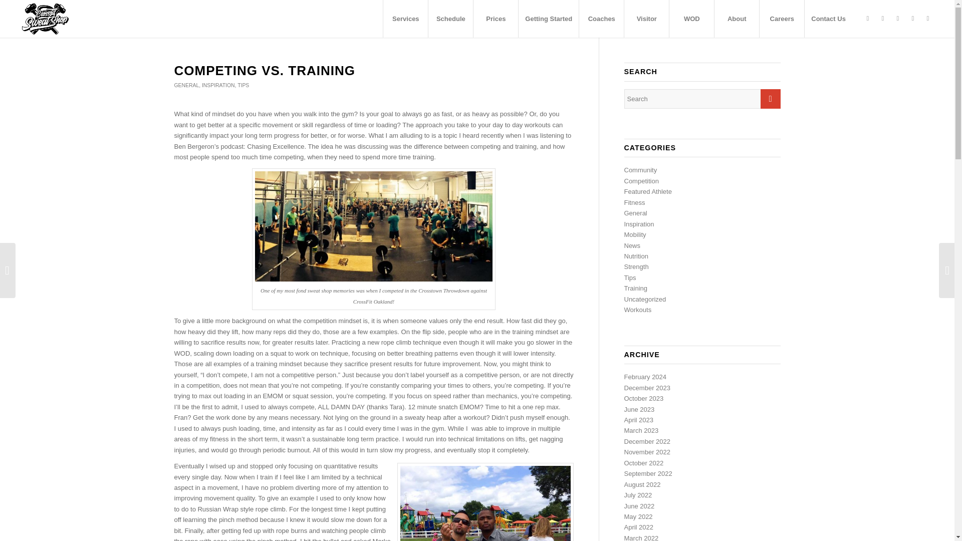  Describe the element at coordinates (601, 19) in the screenshot. I see `Coaches` at that location.